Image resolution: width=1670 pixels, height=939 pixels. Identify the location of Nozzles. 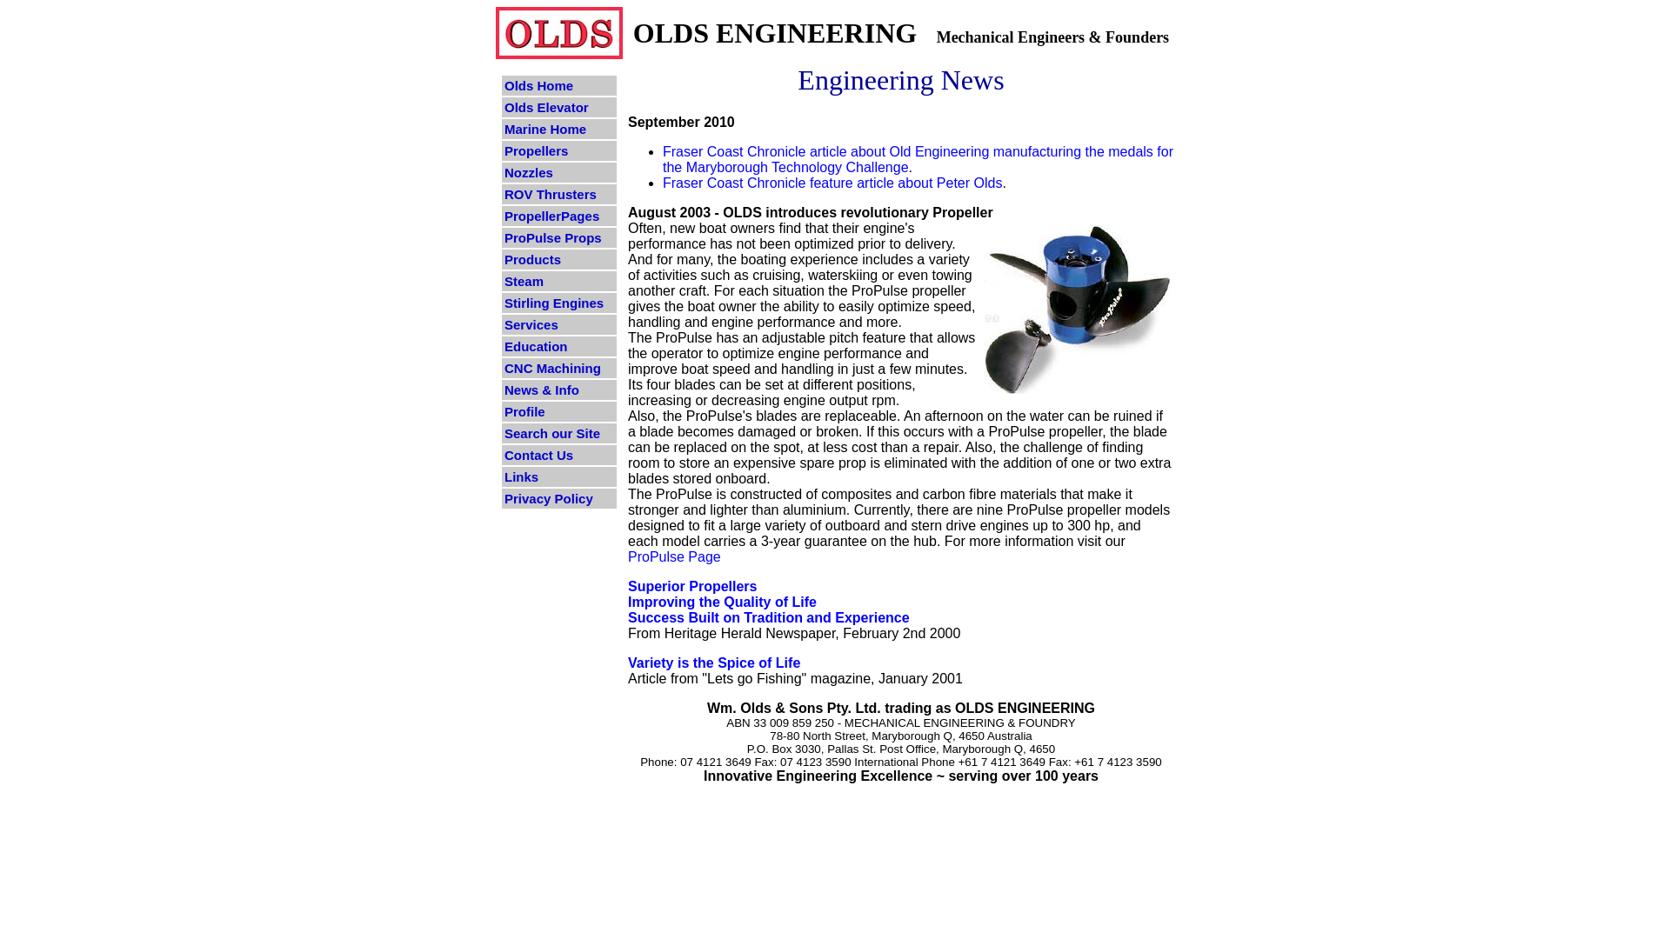
(559, 172).